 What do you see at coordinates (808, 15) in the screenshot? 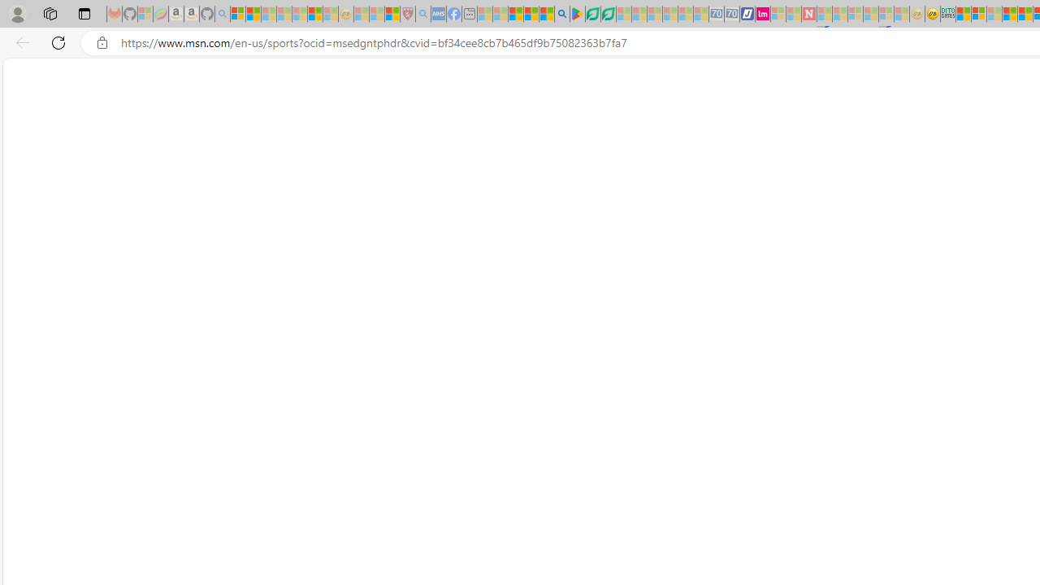
I see `Latest Politics News & Archive | Newsweek.com - Sleeping` at bounding box center [808, 15].